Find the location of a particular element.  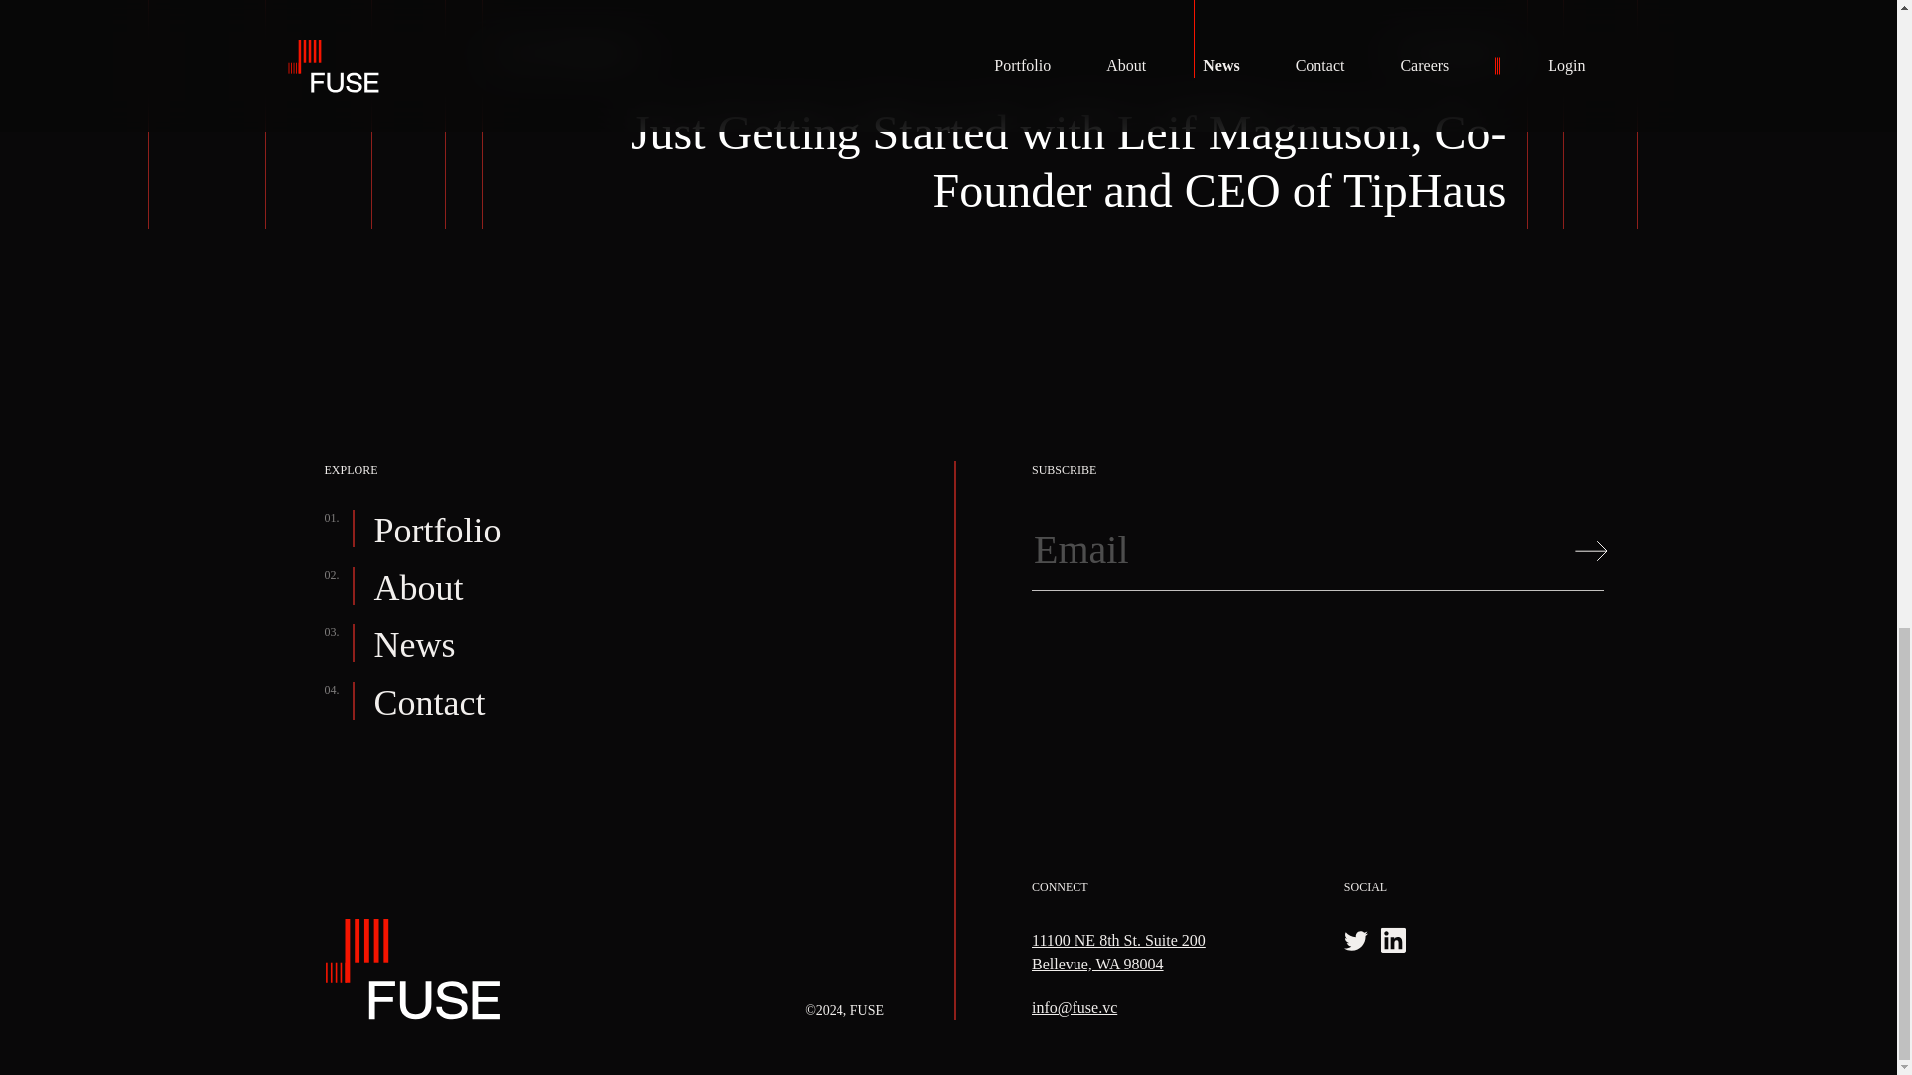

Contact is located at coordinates (430, 703).